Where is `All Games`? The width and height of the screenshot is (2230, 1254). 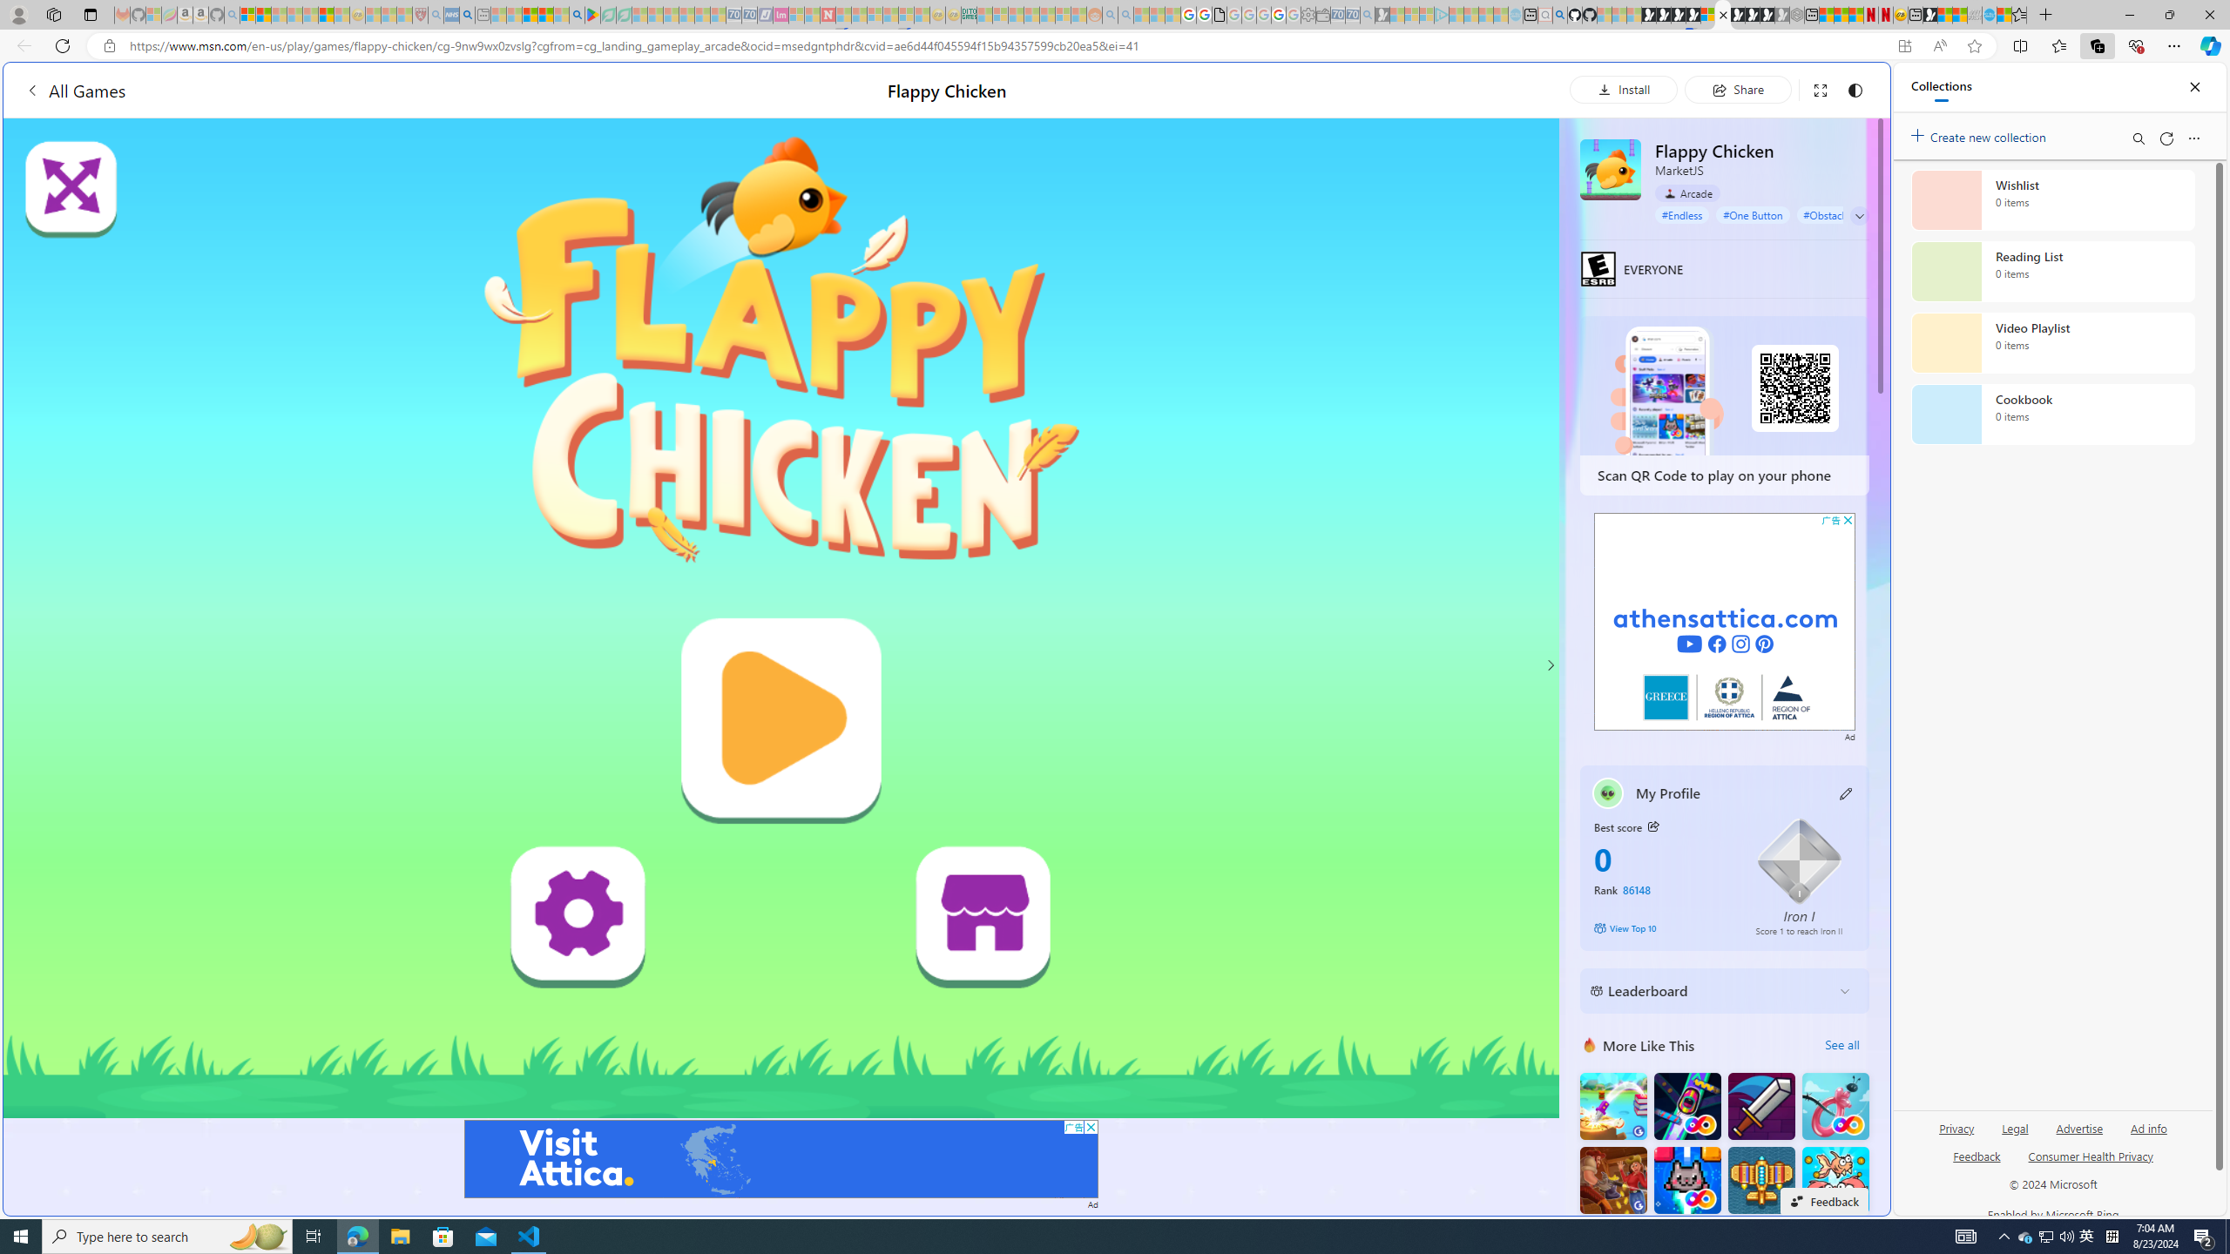
All Games is located at coordinates (332, 90).